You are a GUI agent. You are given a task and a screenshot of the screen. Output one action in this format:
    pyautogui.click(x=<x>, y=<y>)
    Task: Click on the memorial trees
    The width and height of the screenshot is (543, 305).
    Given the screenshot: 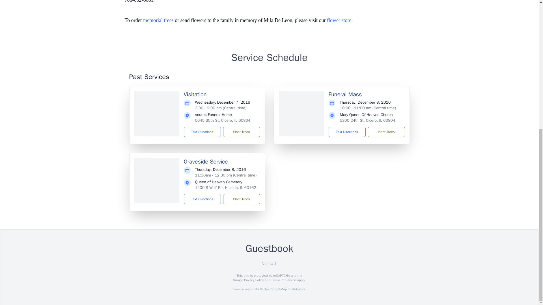 What is the action you would take?
    pyautogui.click(x=158, y=20)
    